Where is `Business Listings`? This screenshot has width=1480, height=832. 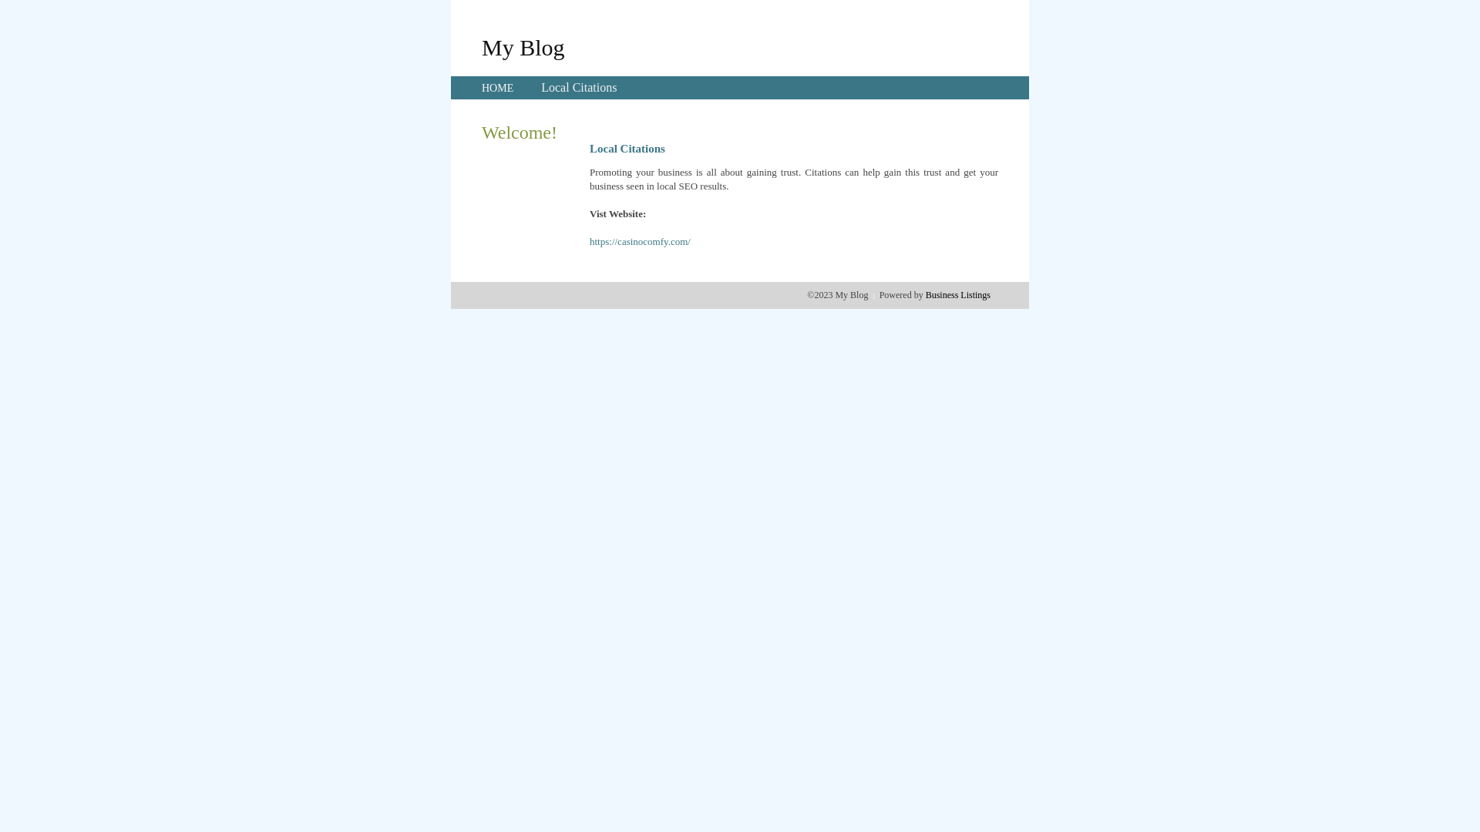 Business Listings is located at coordinates (958, 295).